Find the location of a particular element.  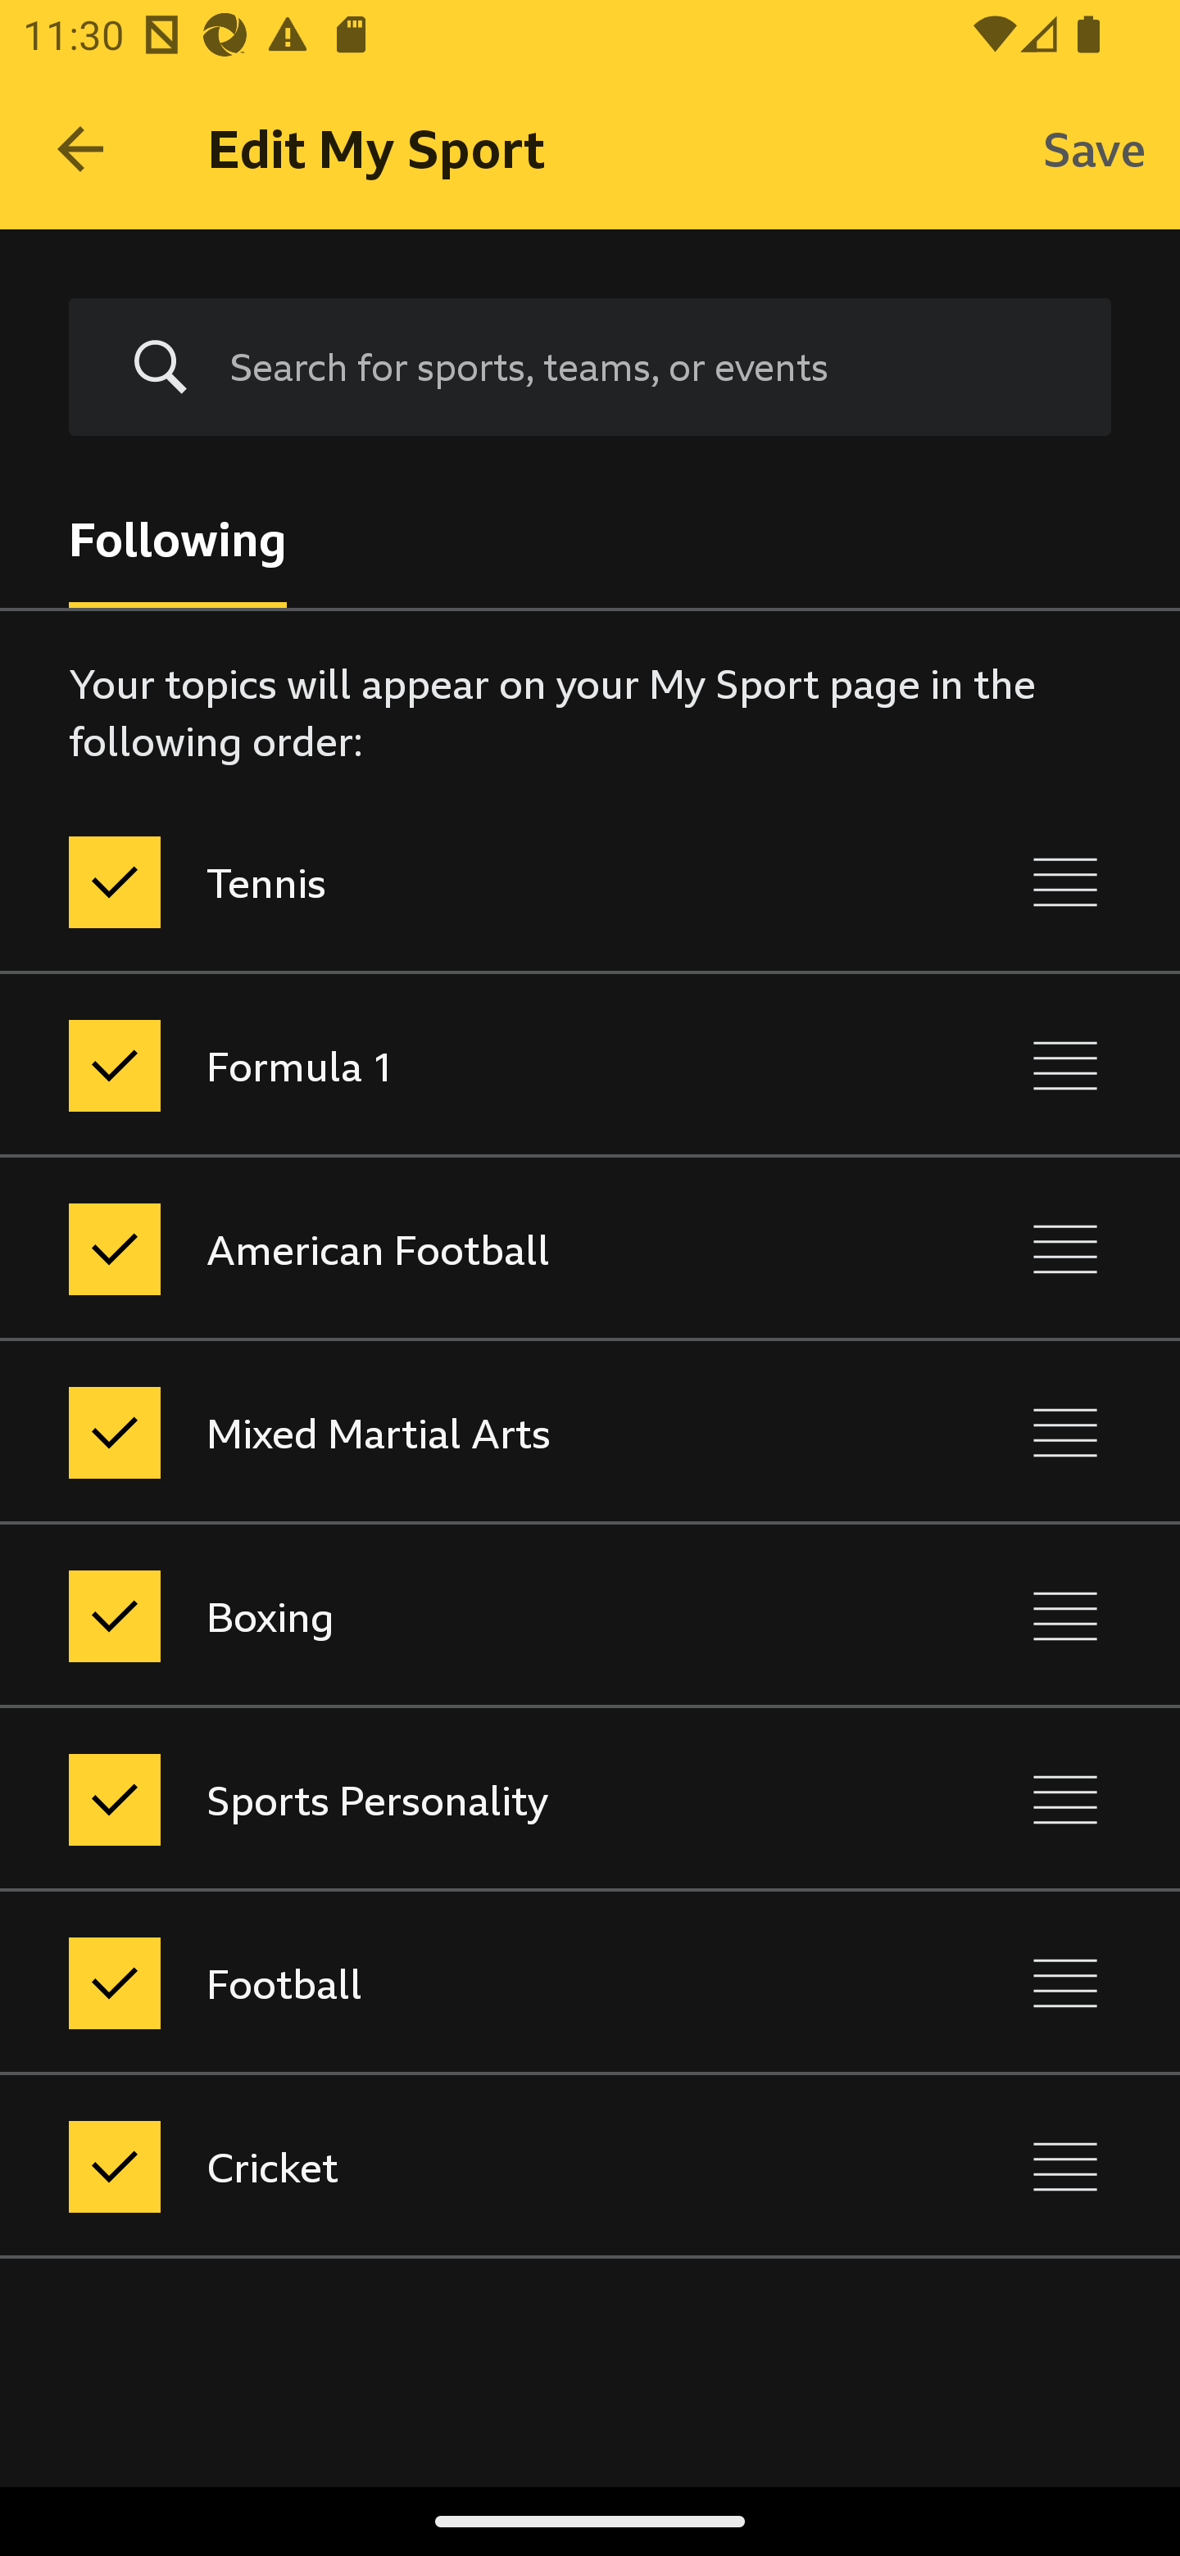

Reorder Cricket is located at coordinates (1065, 2168).